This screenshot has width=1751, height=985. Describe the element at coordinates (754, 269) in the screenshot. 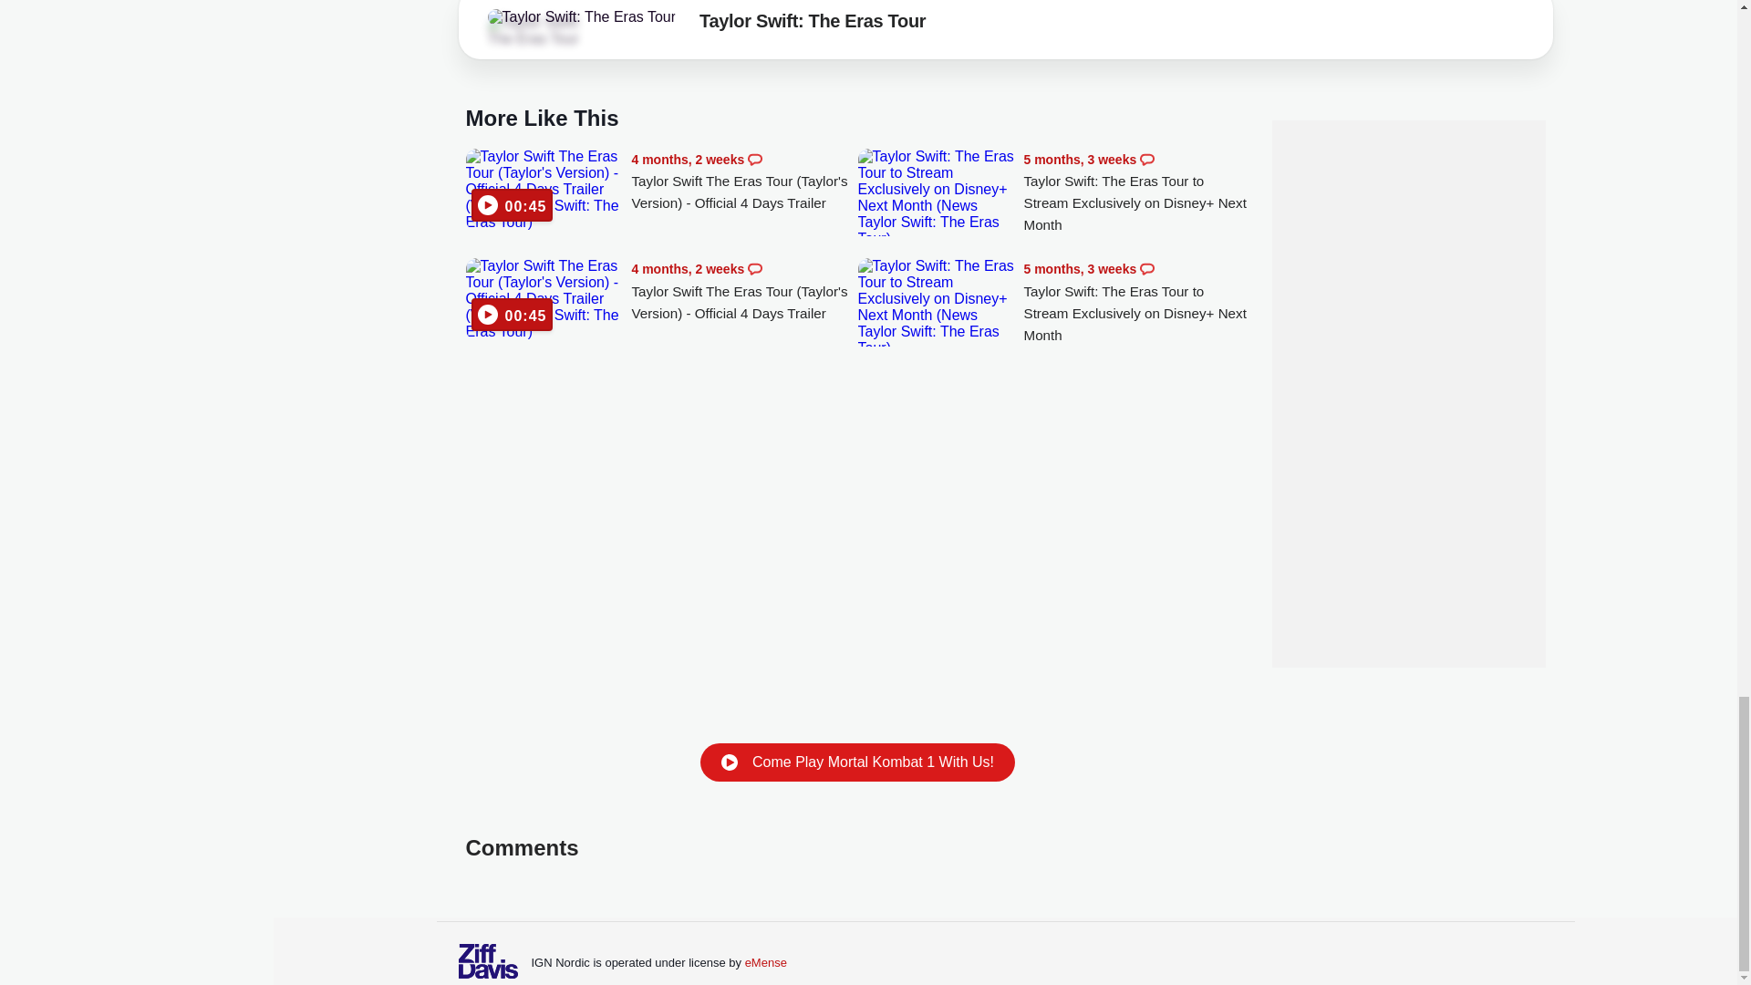

I see `Comments` at that location.